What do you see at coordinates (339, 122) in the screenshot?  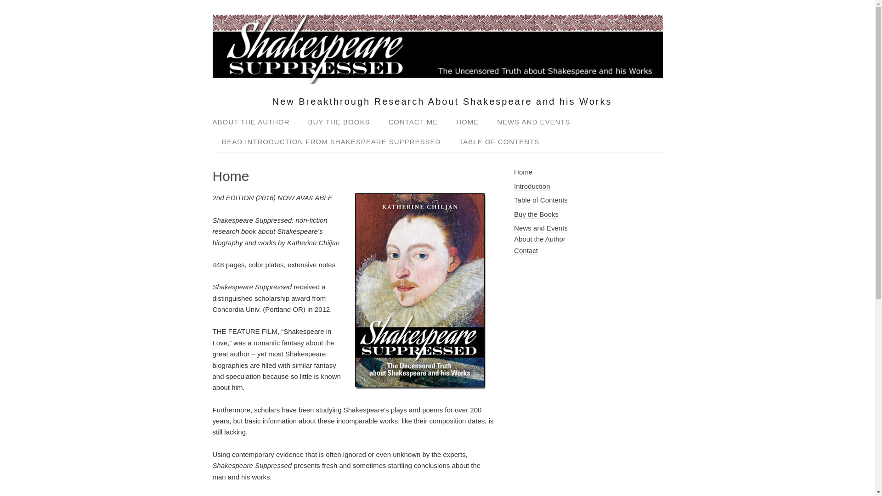 I see `BUY THE BOOKS` at bounding box center [339, 122].